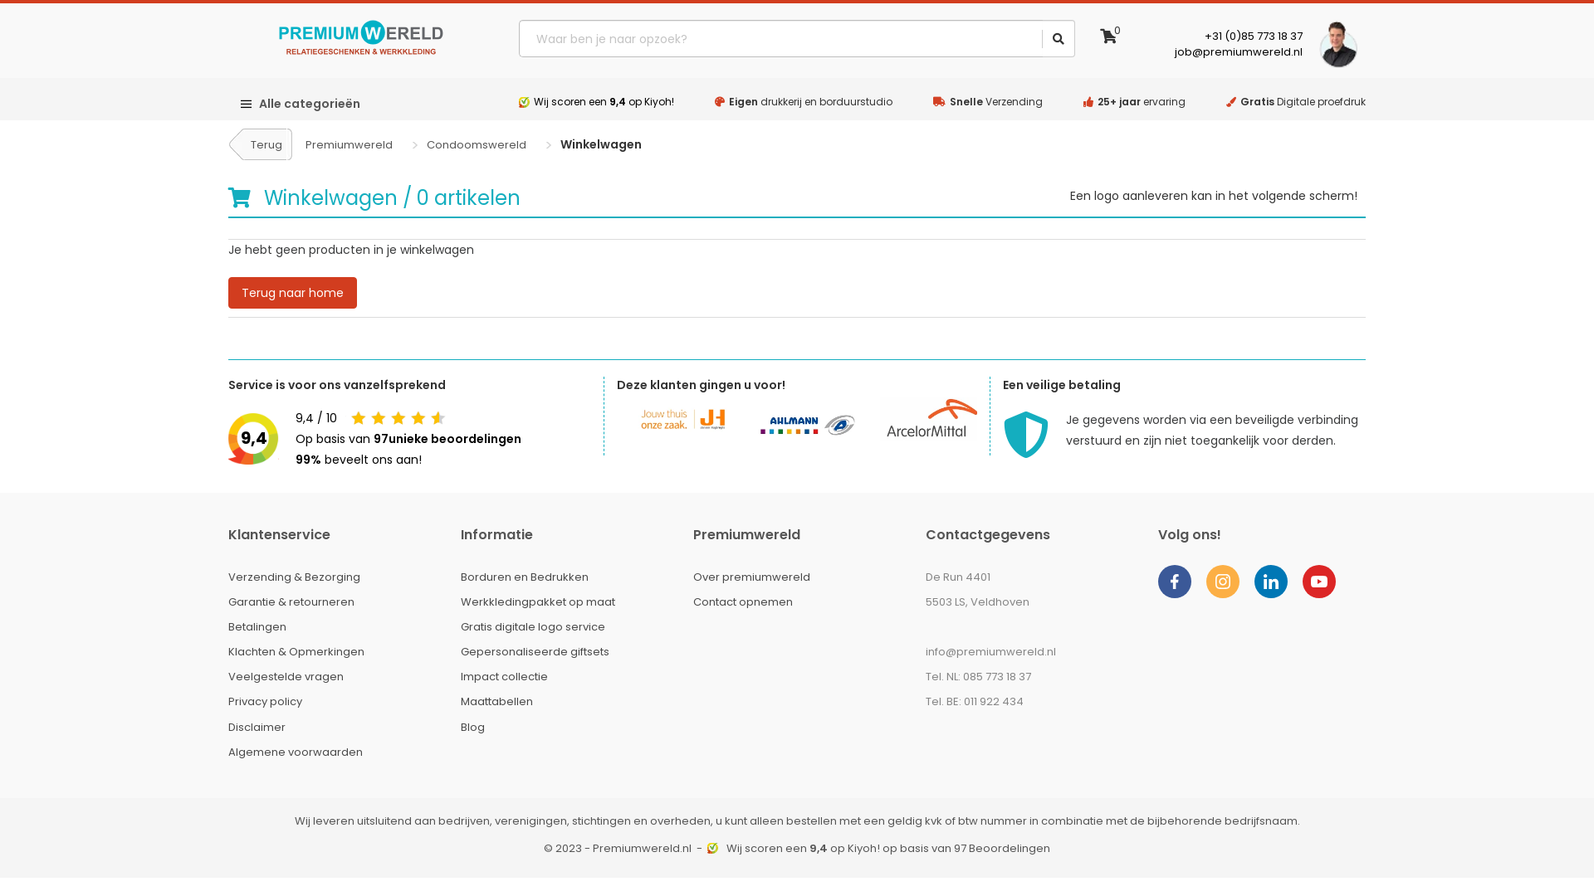 The image size is (1594, 896). What do you see at coordinates (752, 577) in the screenshot?
I see `Over premiumwereld` at bounding box center [752, 577].